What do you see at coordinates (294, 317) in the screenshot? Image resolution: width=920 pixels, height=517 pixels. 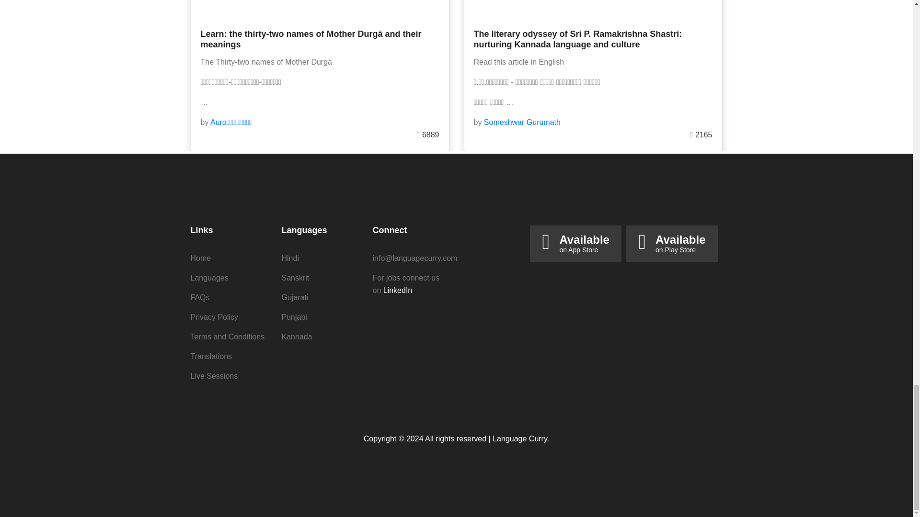 I see `FAQs` at bounding box center [294, 317].